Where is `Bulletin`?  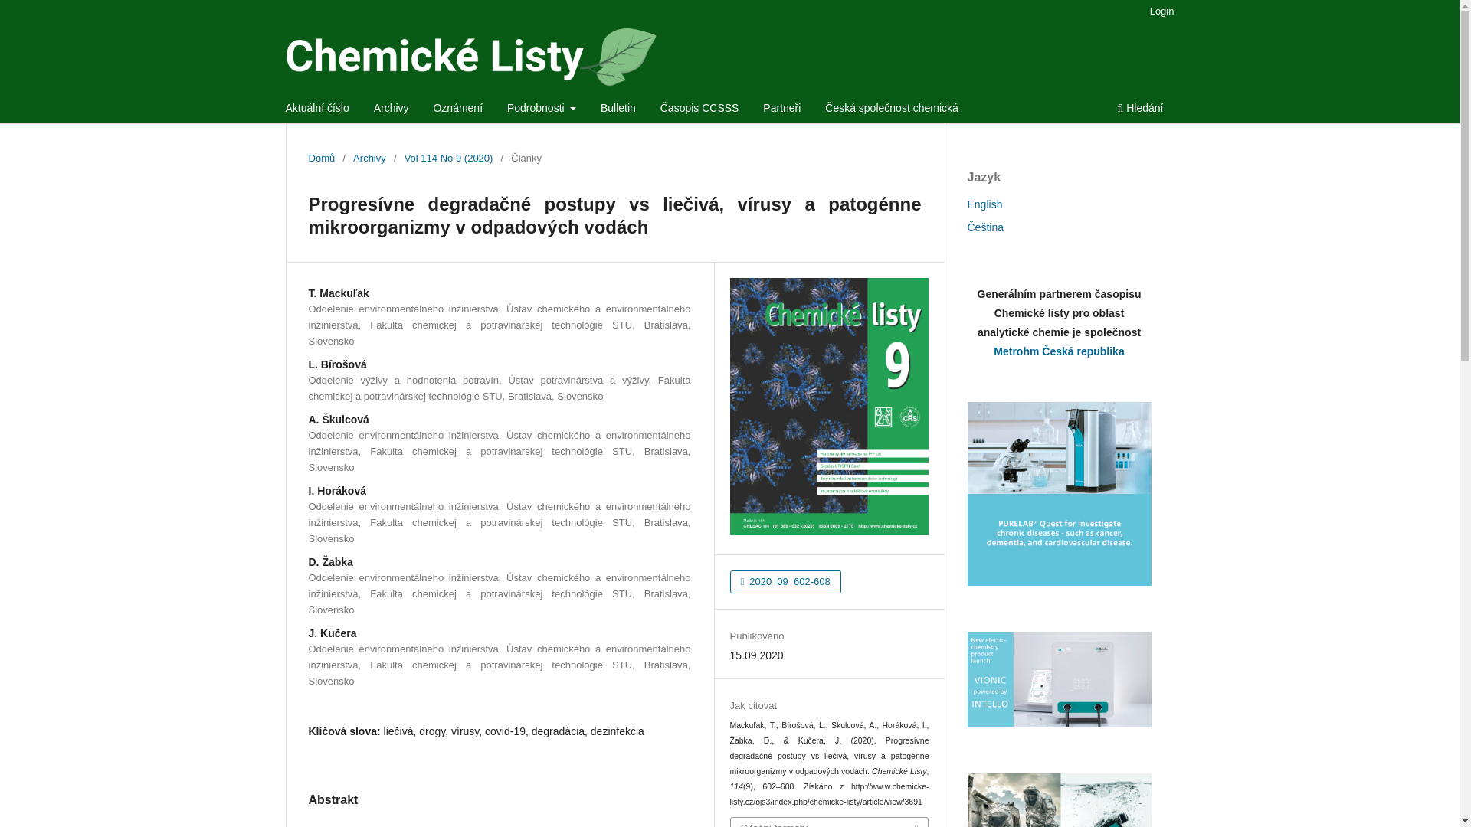
Bulletin is located at coordinates (618, 110).